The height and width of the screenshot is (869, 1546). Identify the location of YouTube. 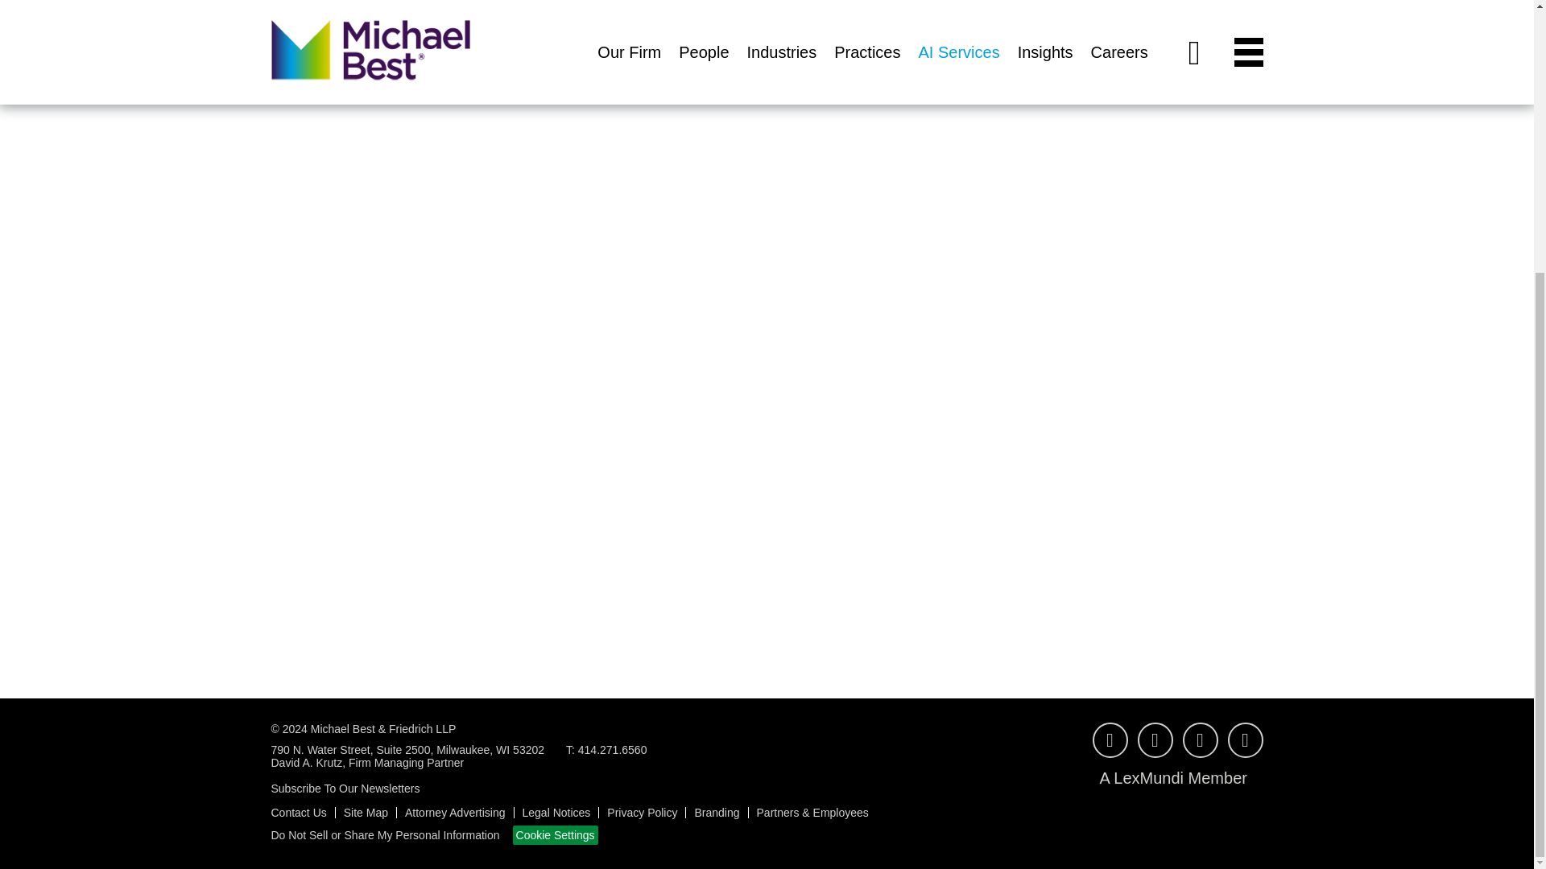
(1109, 739).